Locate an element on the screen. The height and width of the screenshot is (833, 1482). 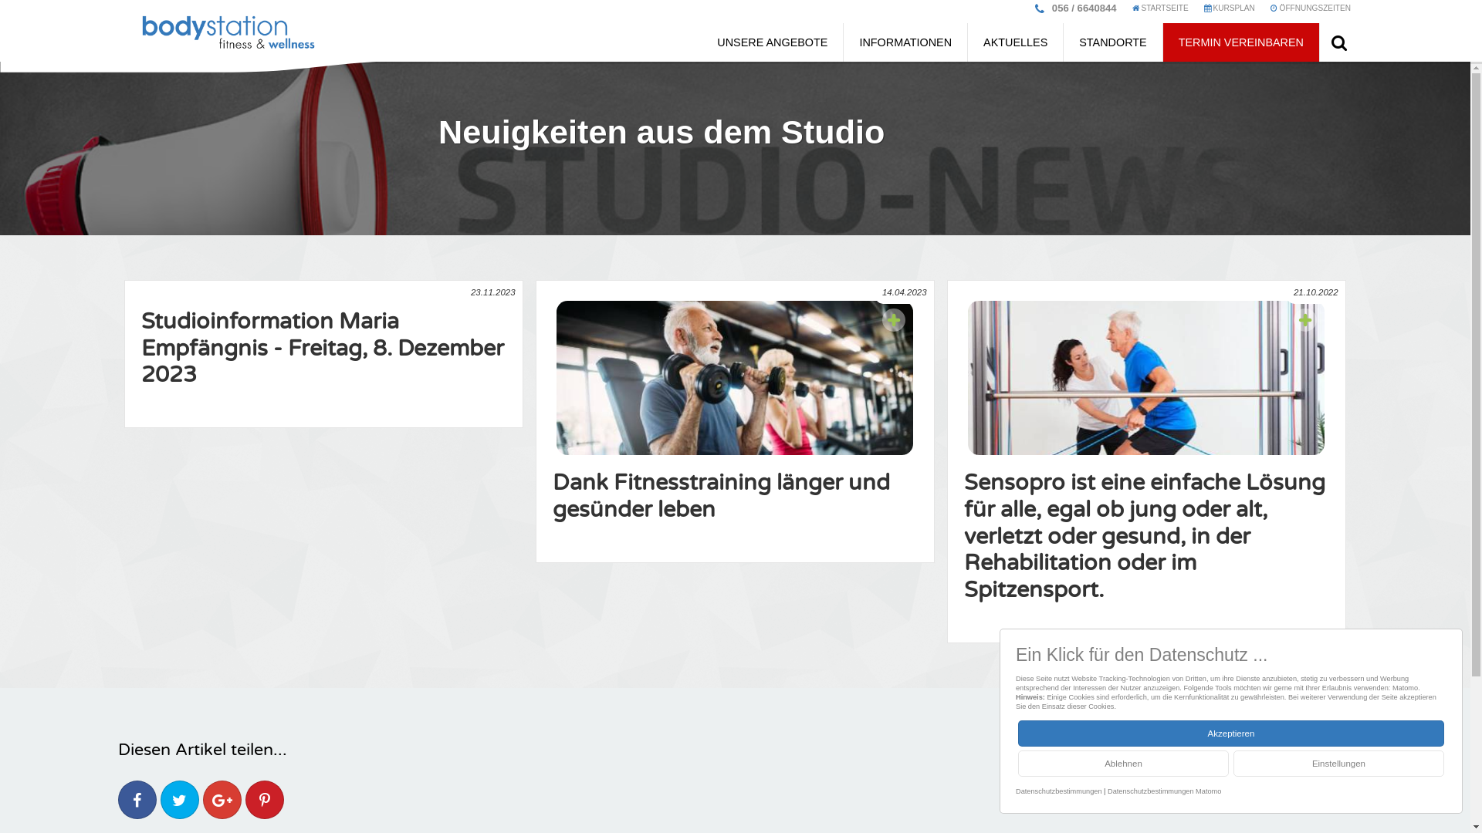
Share via Pinterest is located at coordinates (265, 801).